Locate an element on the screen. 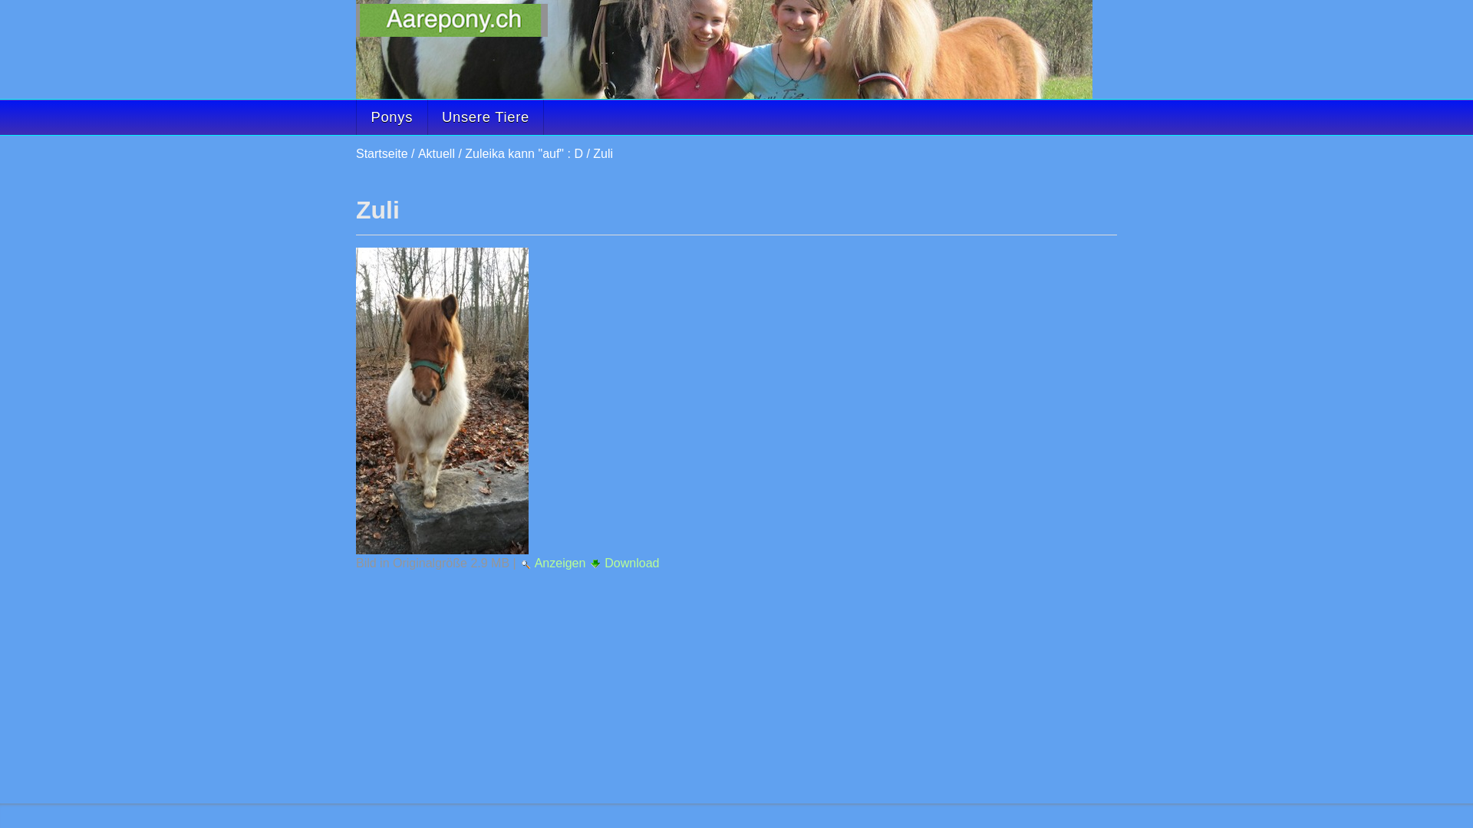 Image resolution: width=1473 pixels, height=828 pixels. Ponys is located at coordinates (391, 117).